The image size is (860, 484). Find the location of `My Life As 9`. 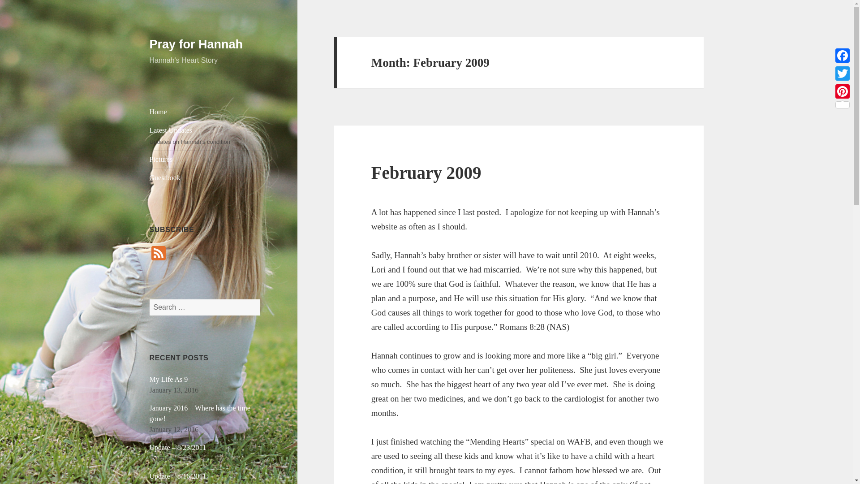

My Life As 9 is located at coordinates (169, 379).